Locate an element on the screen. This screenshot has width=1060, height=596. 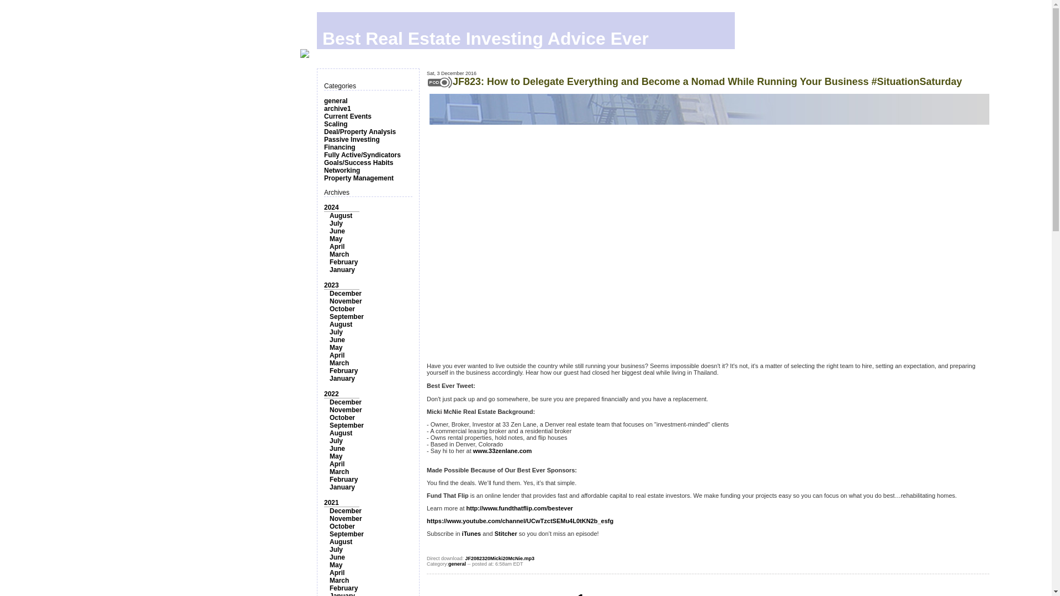
August is located at coordinates (341, 433).